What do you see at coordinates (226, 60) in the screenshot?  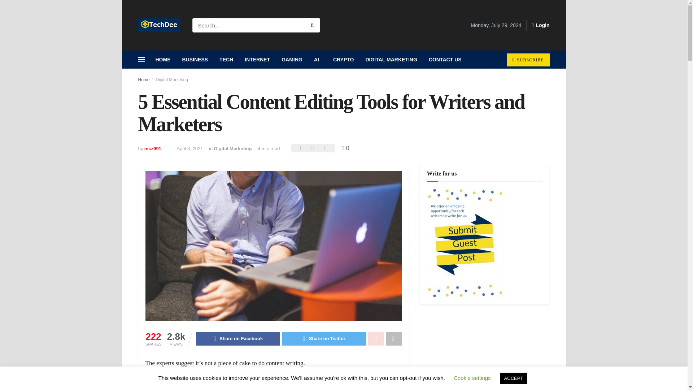 I see `TECH` at bounding box center [226, 60].